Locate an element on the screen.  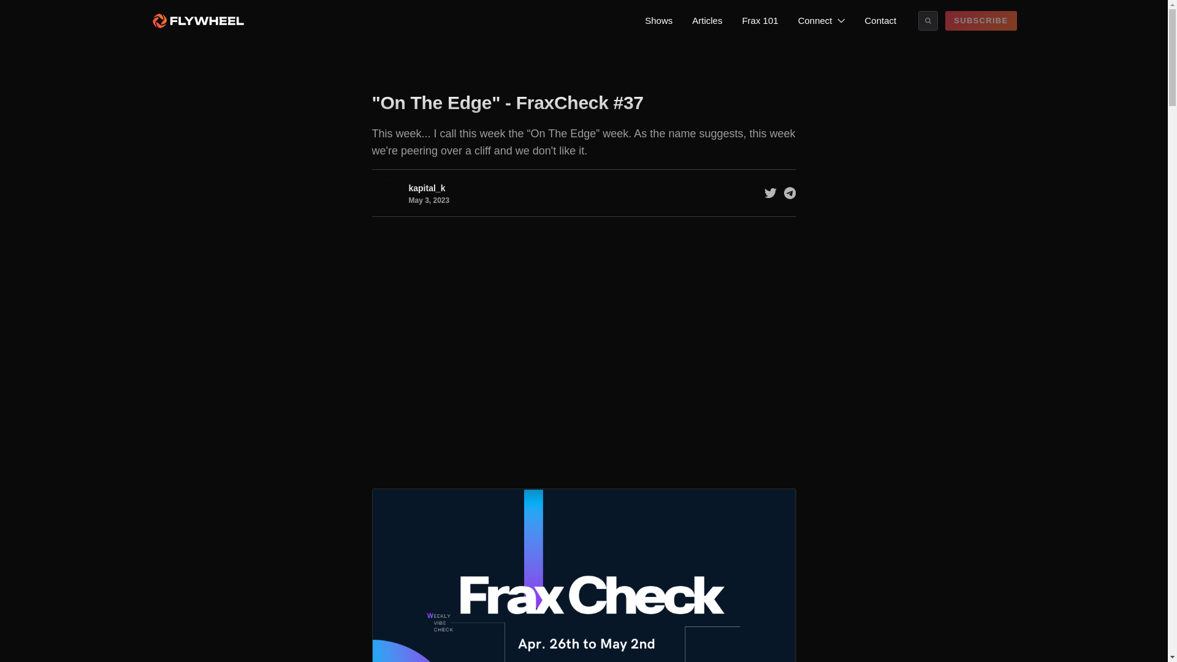
SUBSCRIBE is located at coordinates (981, 21).